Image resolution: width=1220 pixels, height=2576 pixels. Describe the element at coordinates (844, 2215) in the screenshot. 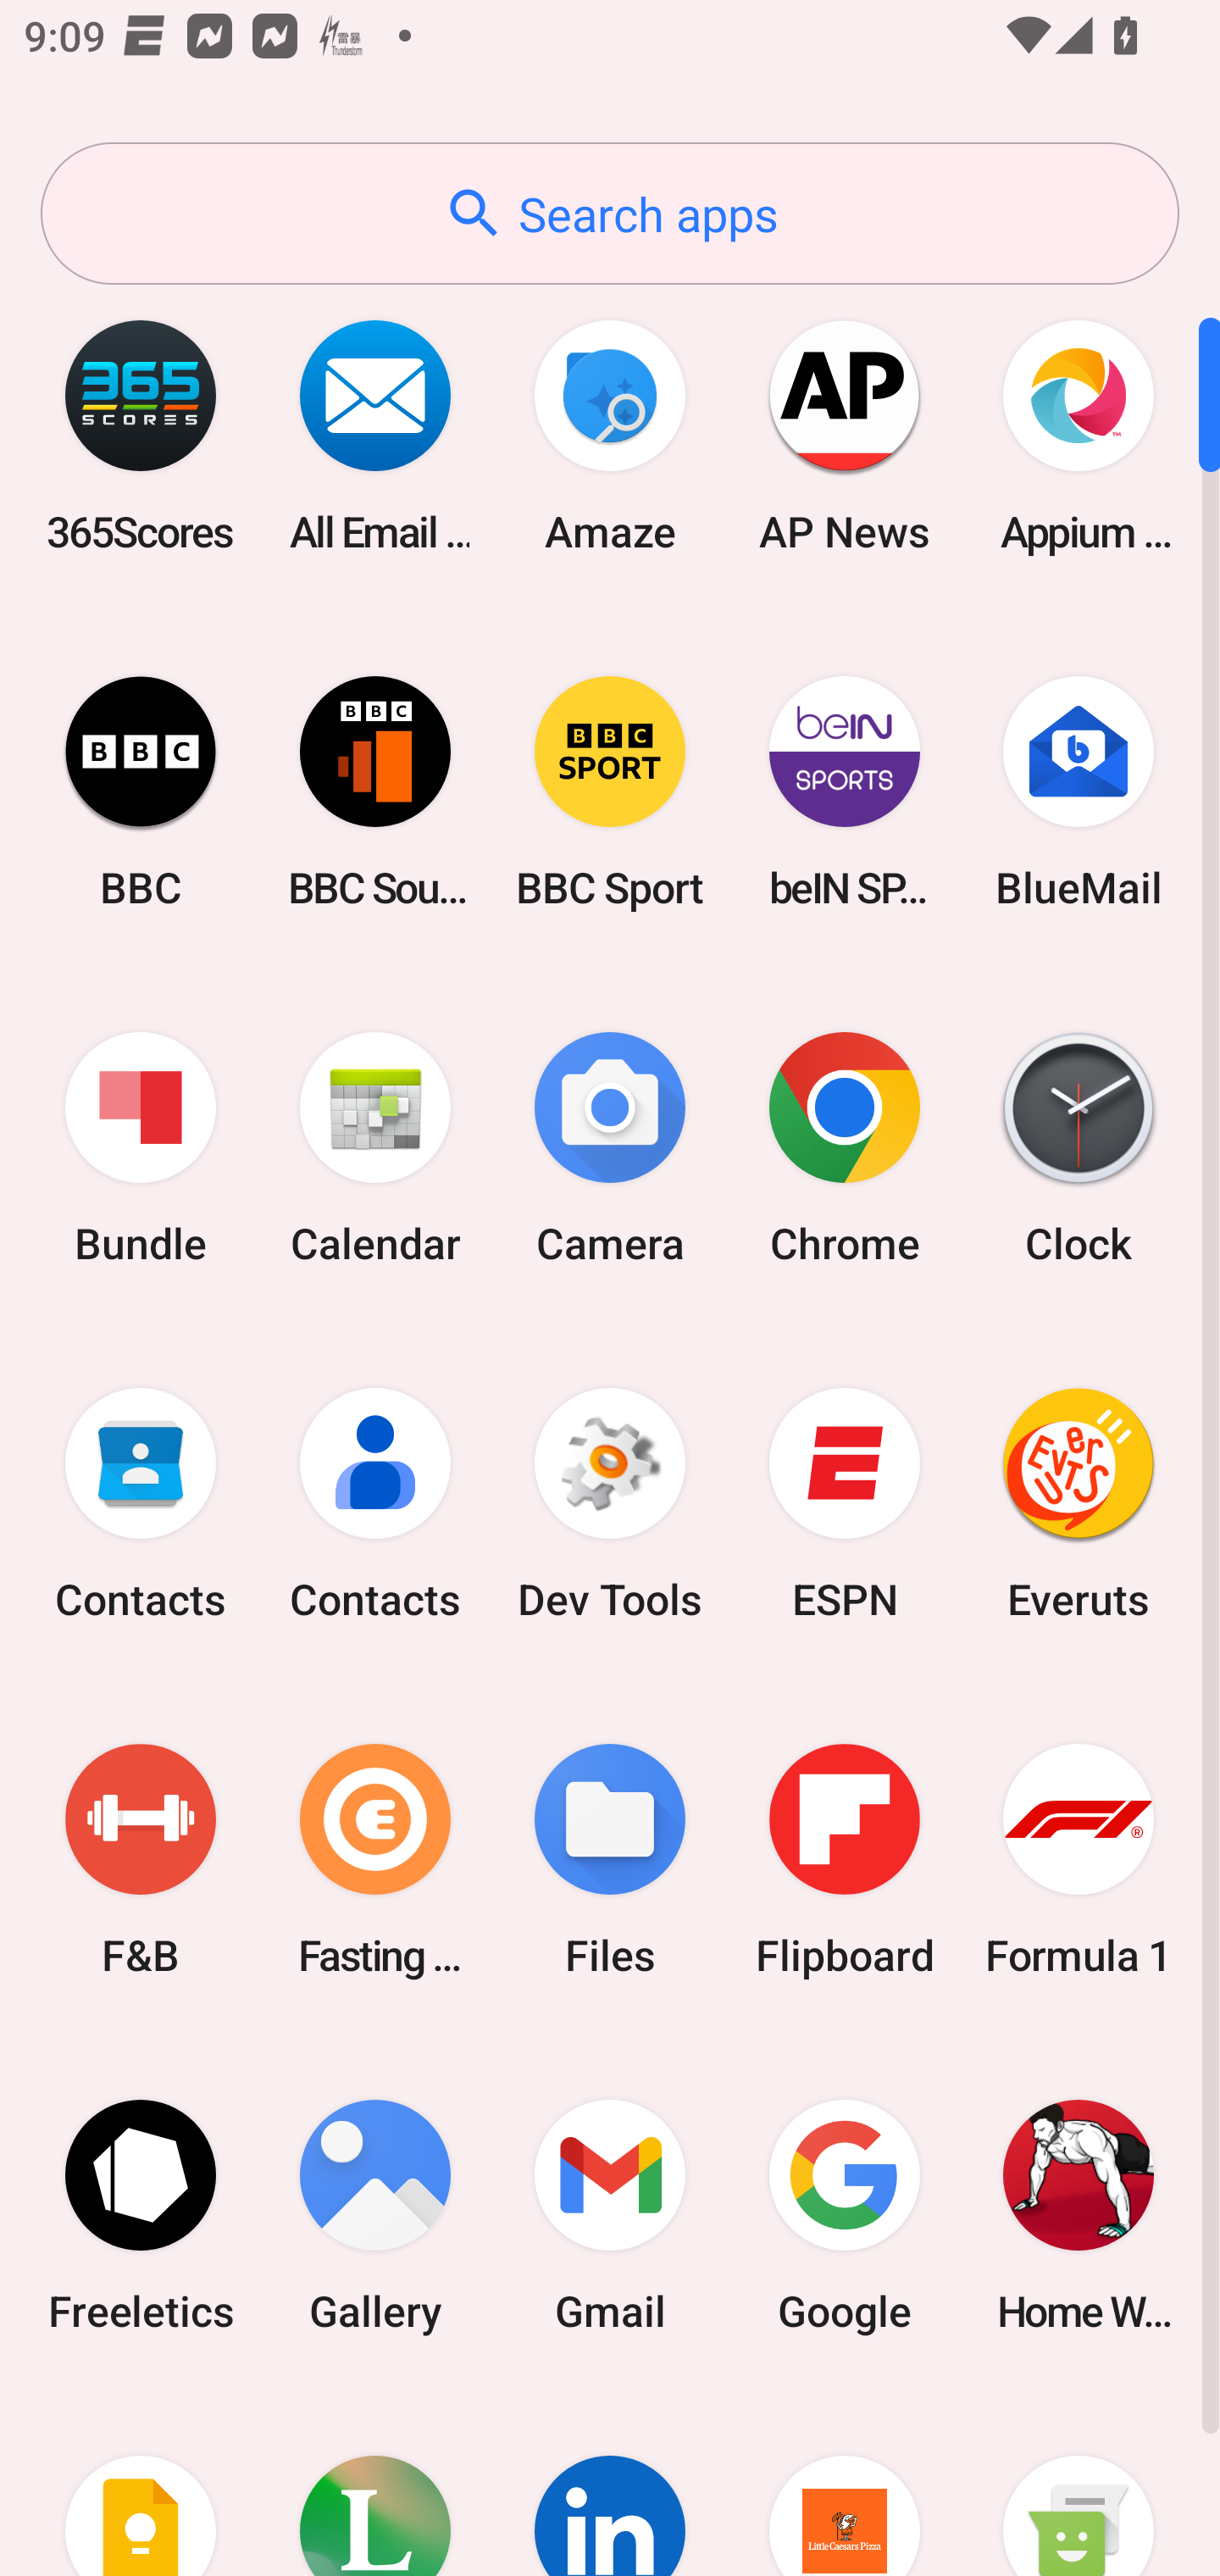

I see `Google` at that location.